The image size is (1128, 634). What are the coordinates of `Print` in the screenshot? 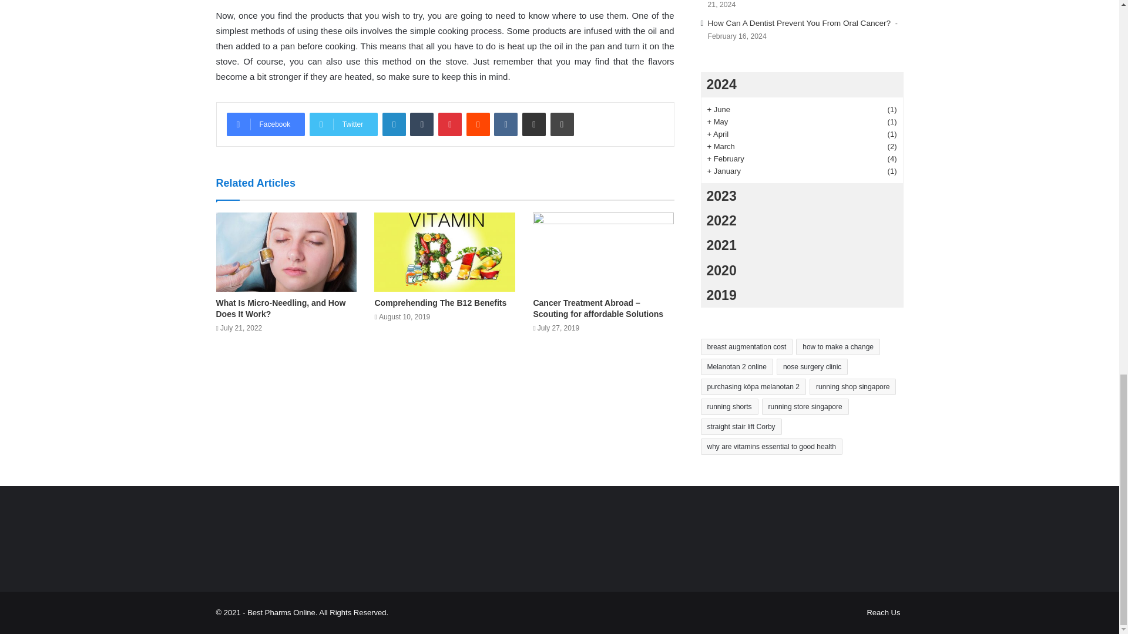 It's located at (562, 124).